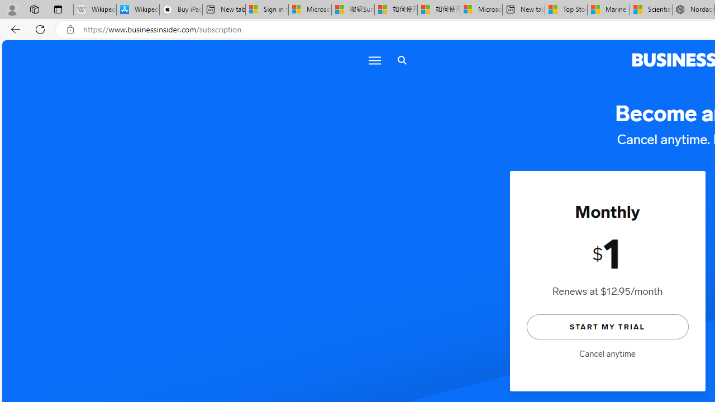 The height and width of the screenshot is (402, 715). What do you see at coordinates (374, 60) in the screenshot?
I see `Menu icon` at bounding box center [374, 60].